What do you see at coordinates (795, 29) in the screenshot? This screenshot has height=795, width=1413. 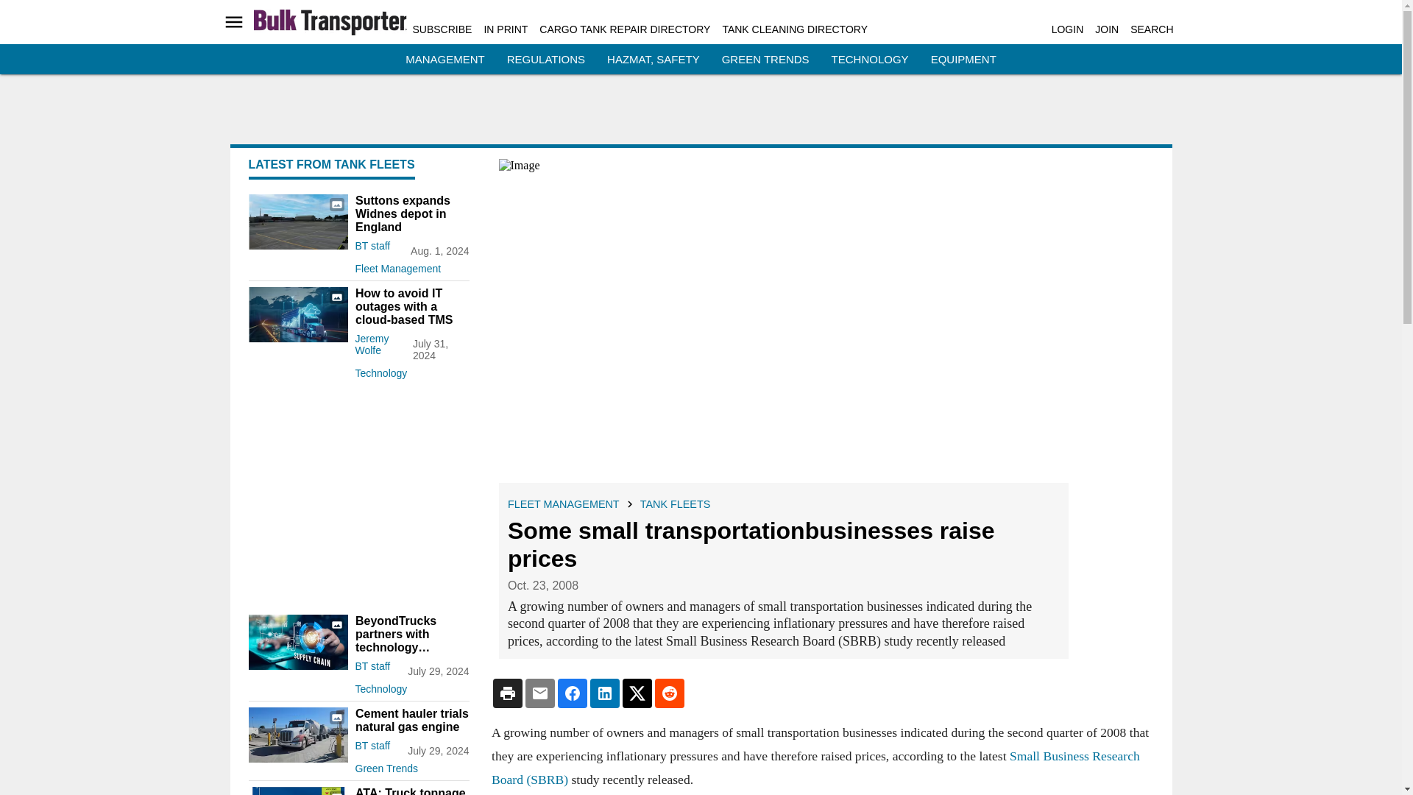 I see `TANK CLEANING DIRECTORY` at bounding box center [795, 29].